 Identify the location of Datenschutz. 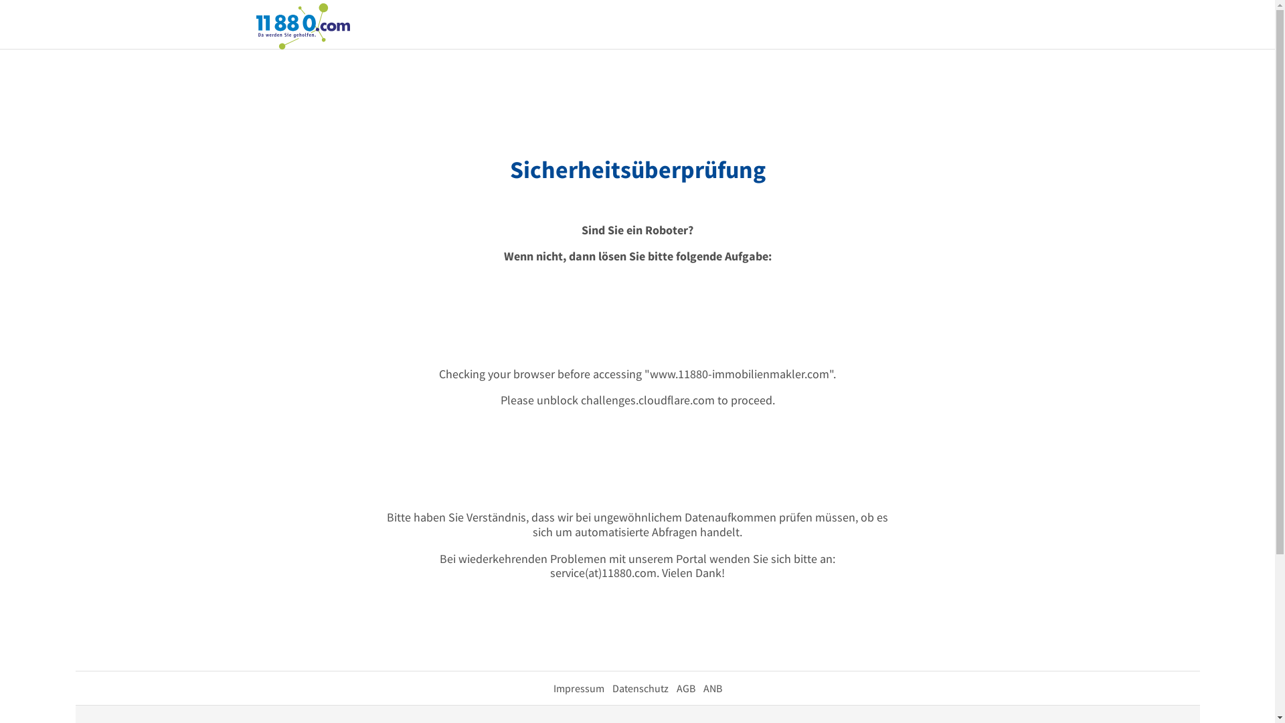
(640, 688).